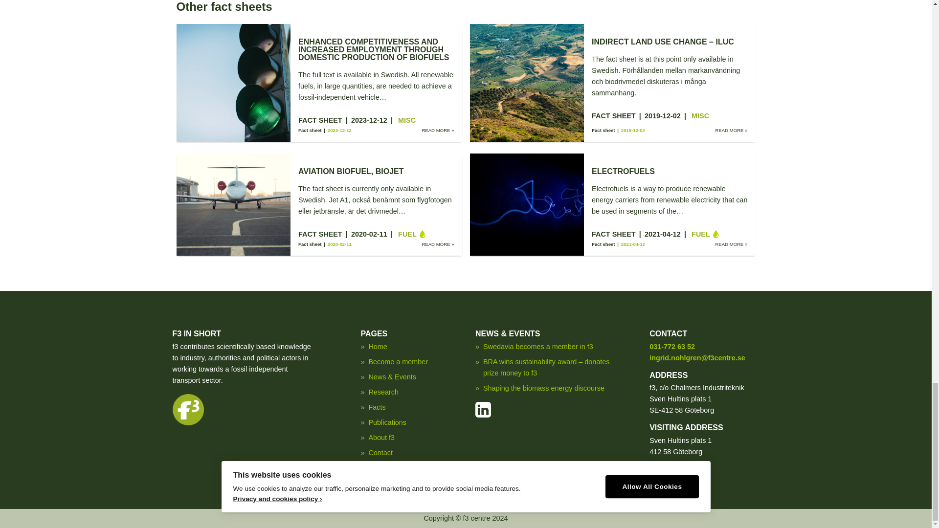 The image size is (939, 528). What do you see at coordinates (378, 346) in the screenshot?
I see `Home` at bounding box center [378, 346].